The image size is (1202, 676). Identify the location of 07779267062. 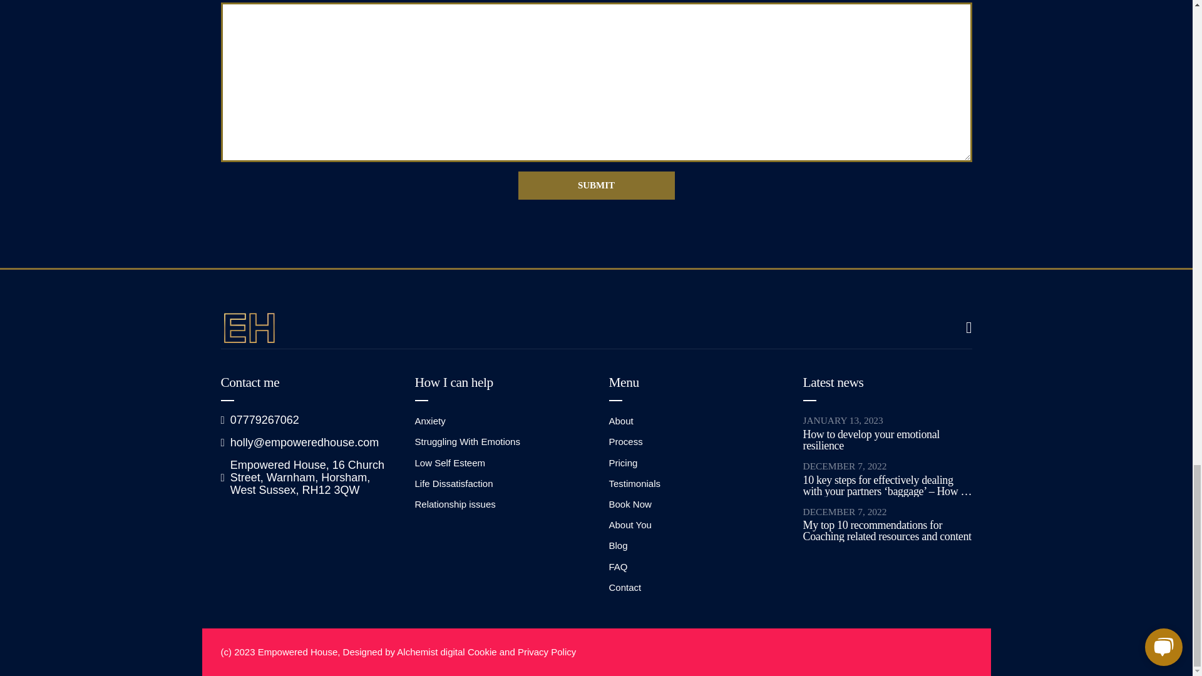
(259, 421).